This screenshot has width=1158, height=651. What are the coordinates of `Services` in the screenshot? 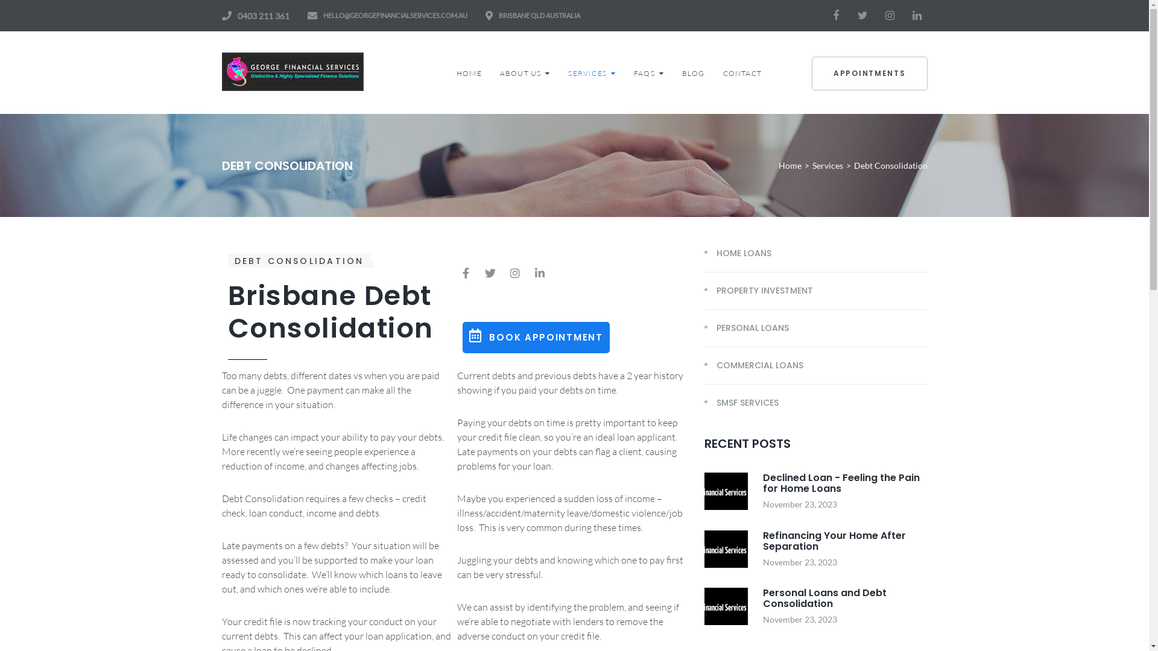 It's located at (827, 166).